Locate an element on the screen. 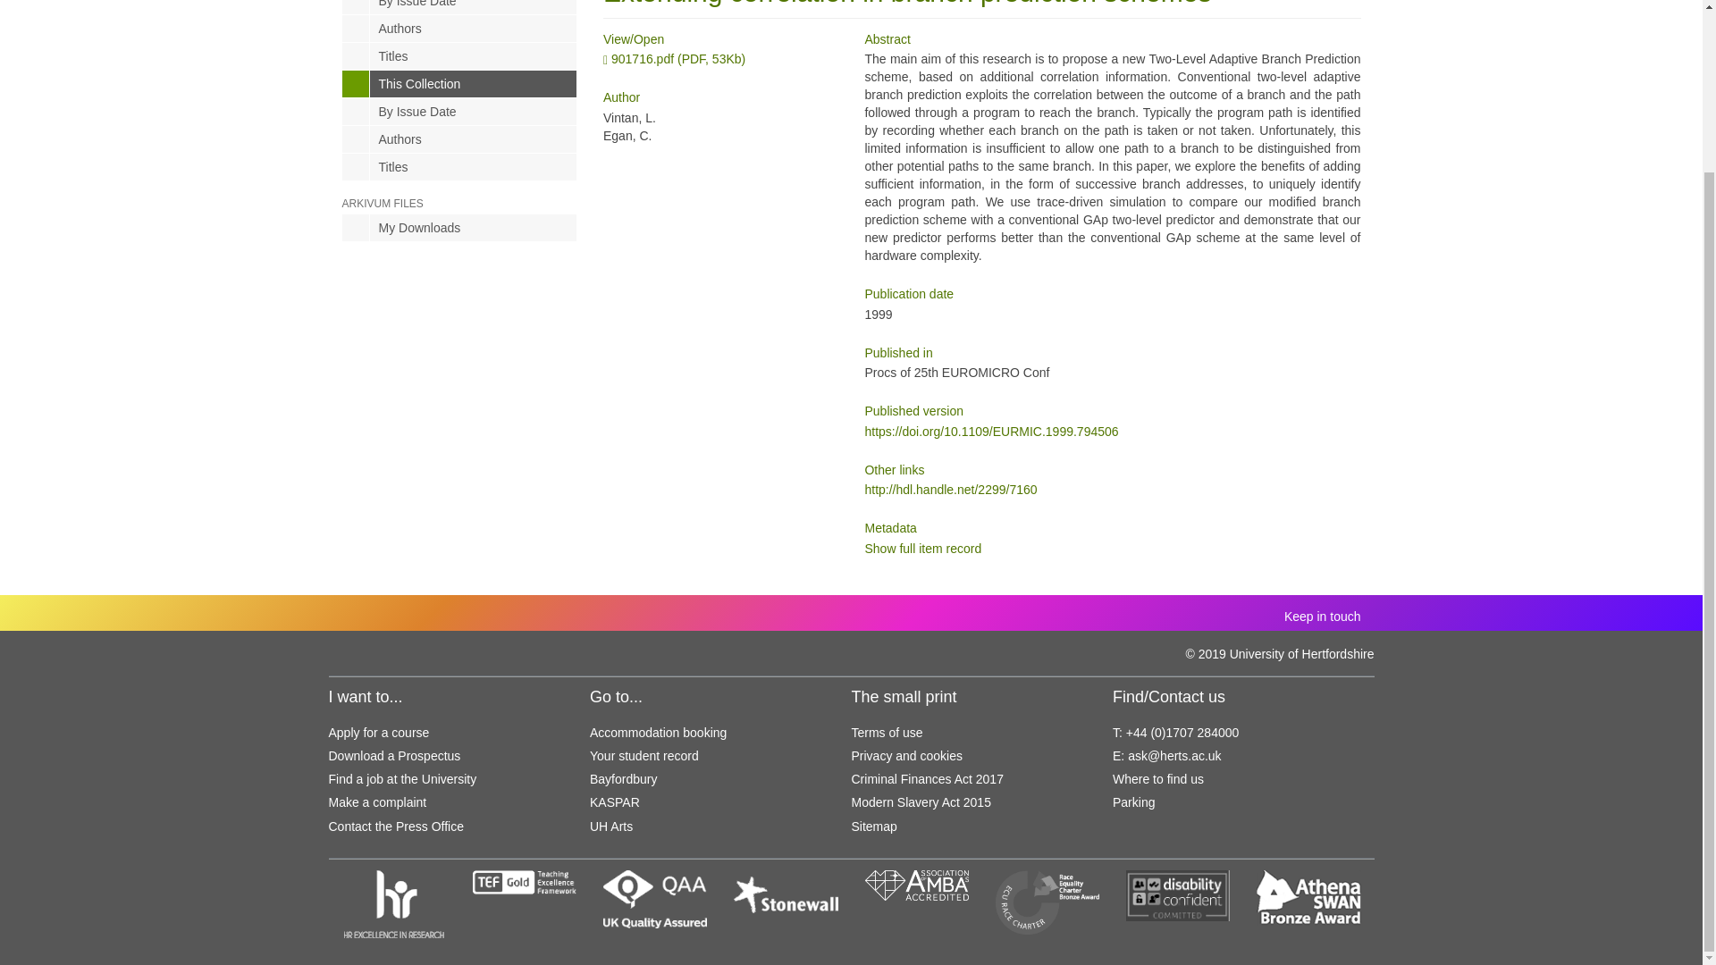 The image size is (1716, 965). Your student record is located at coordinates (643, 756).